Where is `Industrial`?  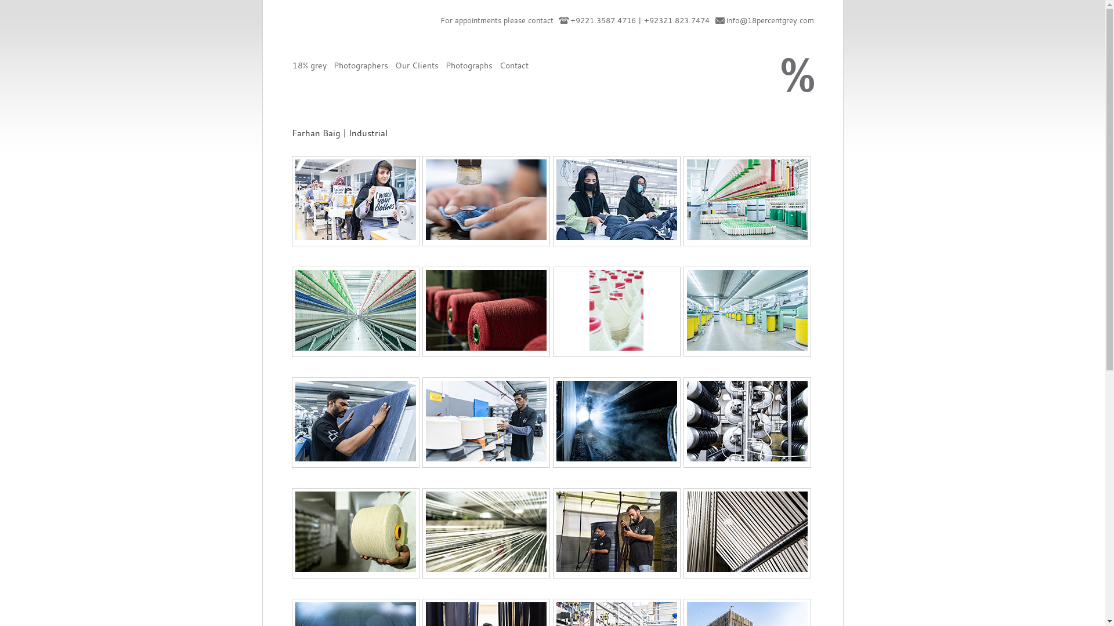 Industrial is located at coordinates (747, 569).